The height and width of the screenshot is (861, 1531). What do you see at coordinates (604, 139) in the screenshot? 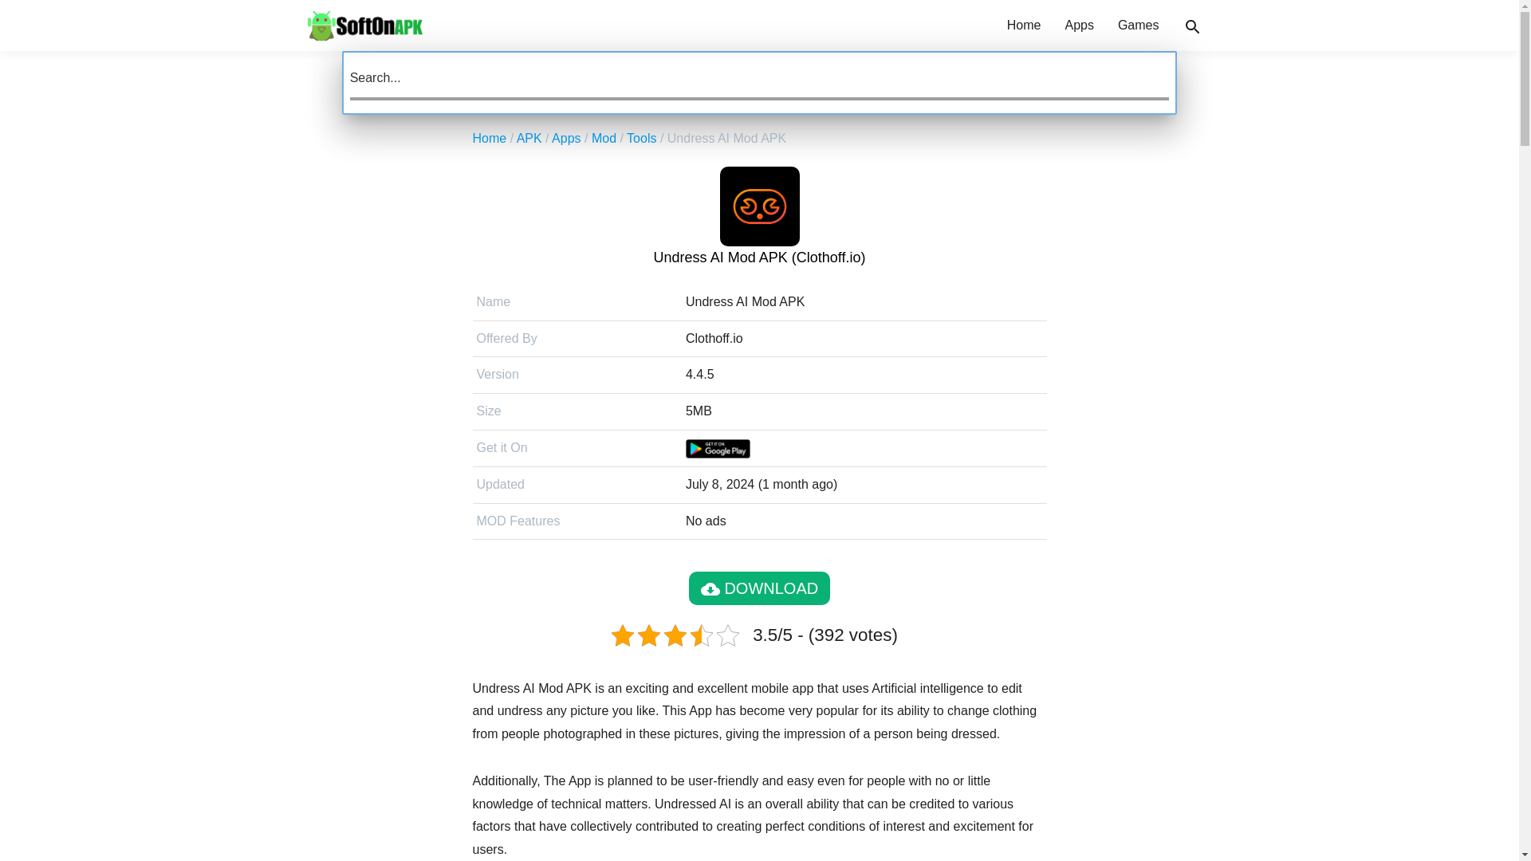
I see `Mod` at bounding box center [604, 139].